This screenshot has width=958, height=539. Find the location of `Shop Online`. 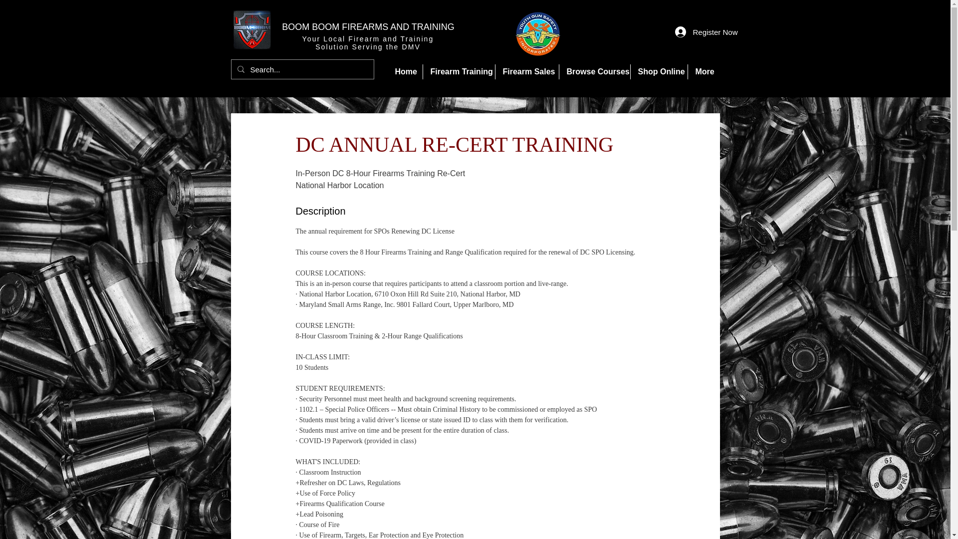

Shop Online is located at coordinates (659, 71).